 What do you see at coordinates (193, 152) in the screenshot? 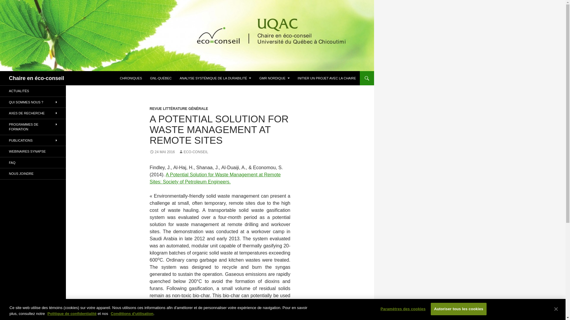
I see `ECO-CONSEIL` at bounding box center [193, 152].